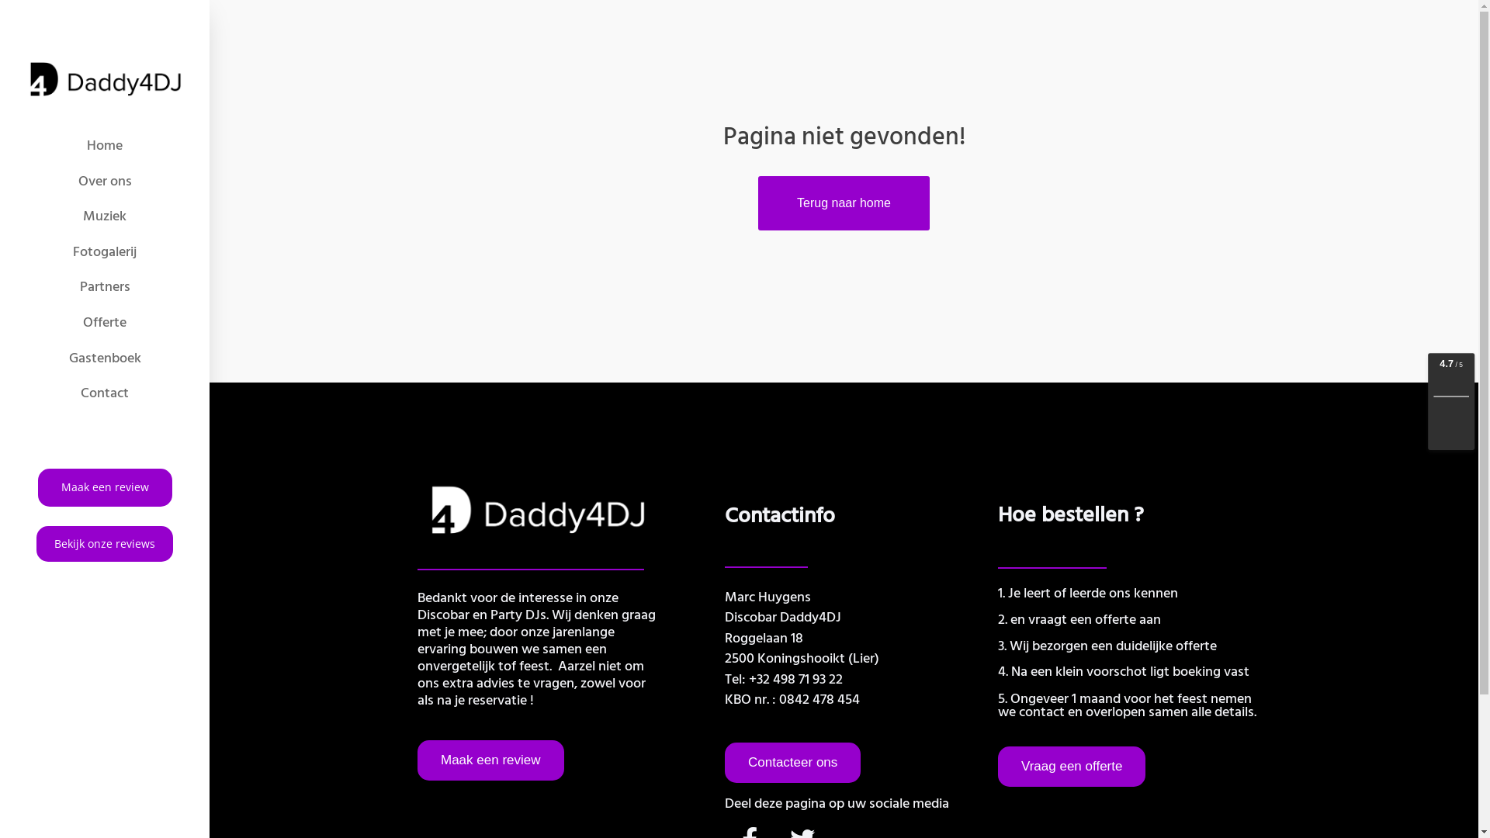 The image size is (1490, 838). I want to click on Gastenboek, so click(105, 358).